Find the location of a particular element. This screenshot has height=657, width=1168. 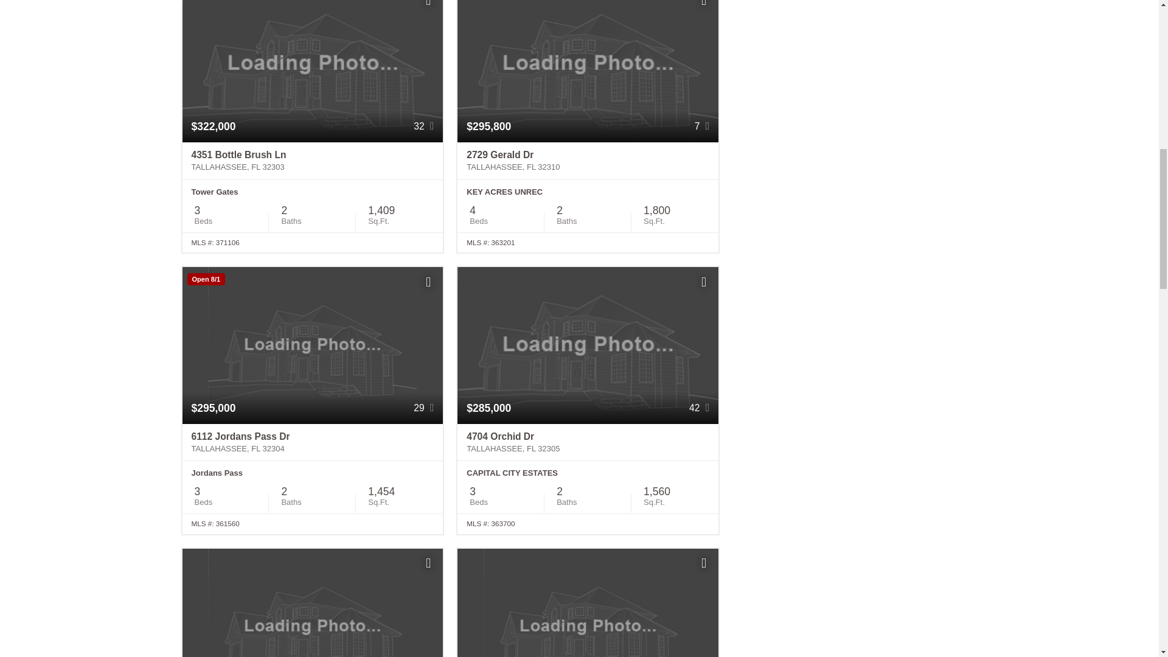

4351 Bottle Brush Ln Tallahassee,  FL 32303 is located at coordinates (313, 161).